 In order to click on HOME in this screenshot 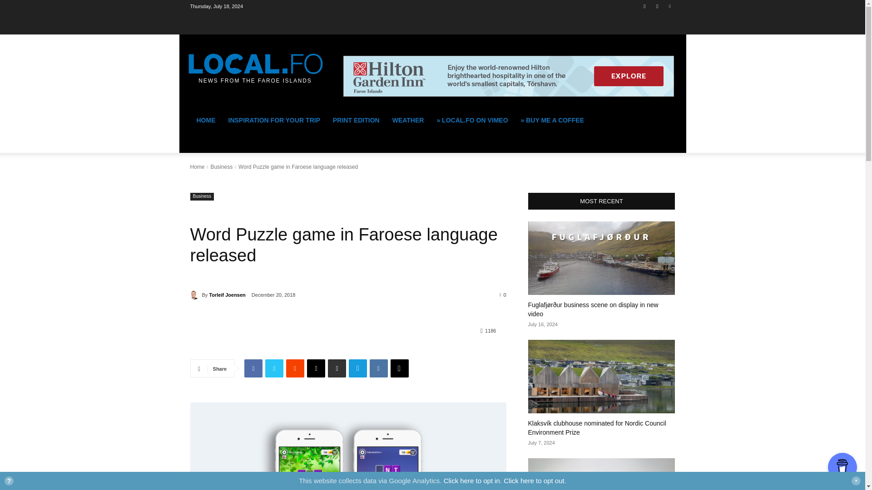, I will do `click(205, 120)`.